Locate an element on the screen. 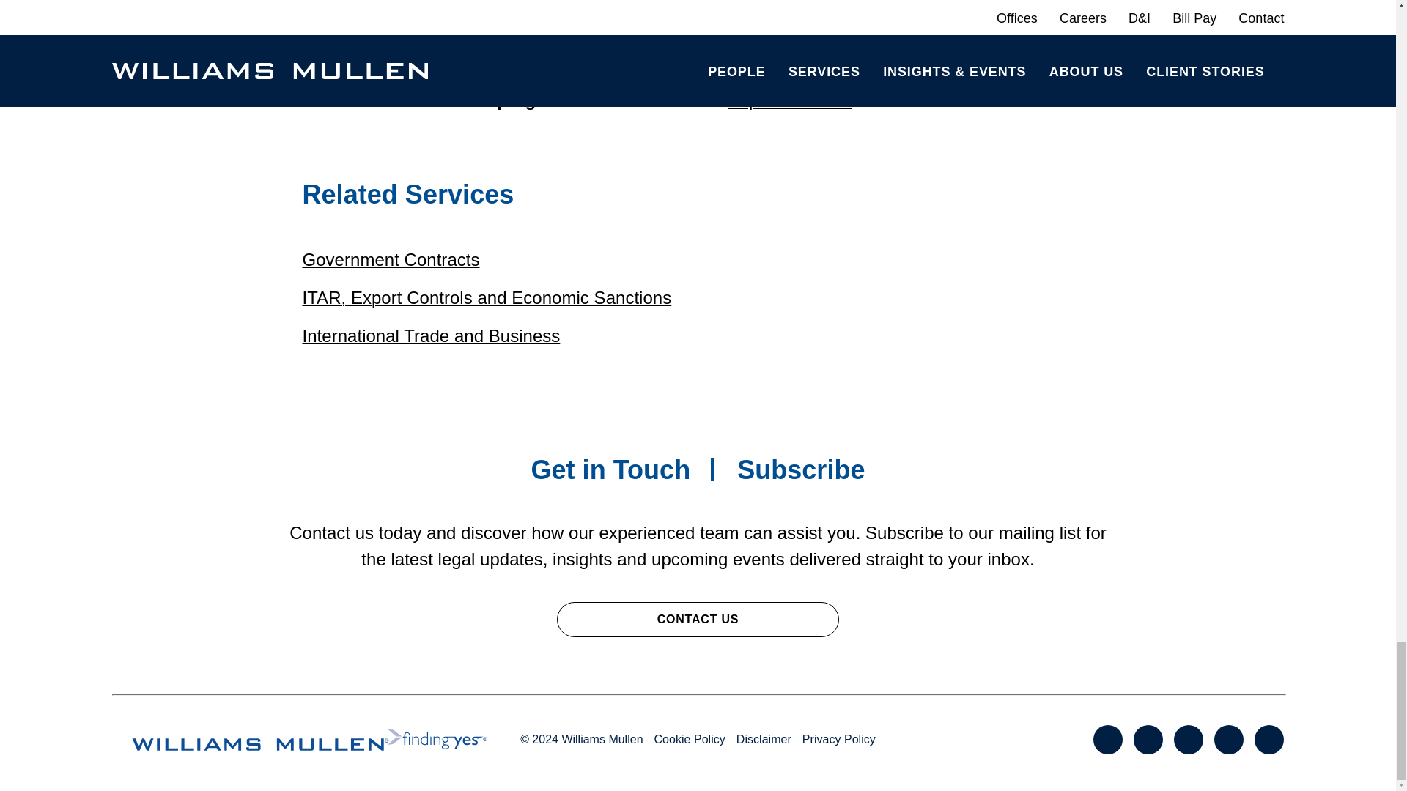 The width and height of the screenshot is (1407, 791). International Trade and Business is located at coordinates (431, 335).